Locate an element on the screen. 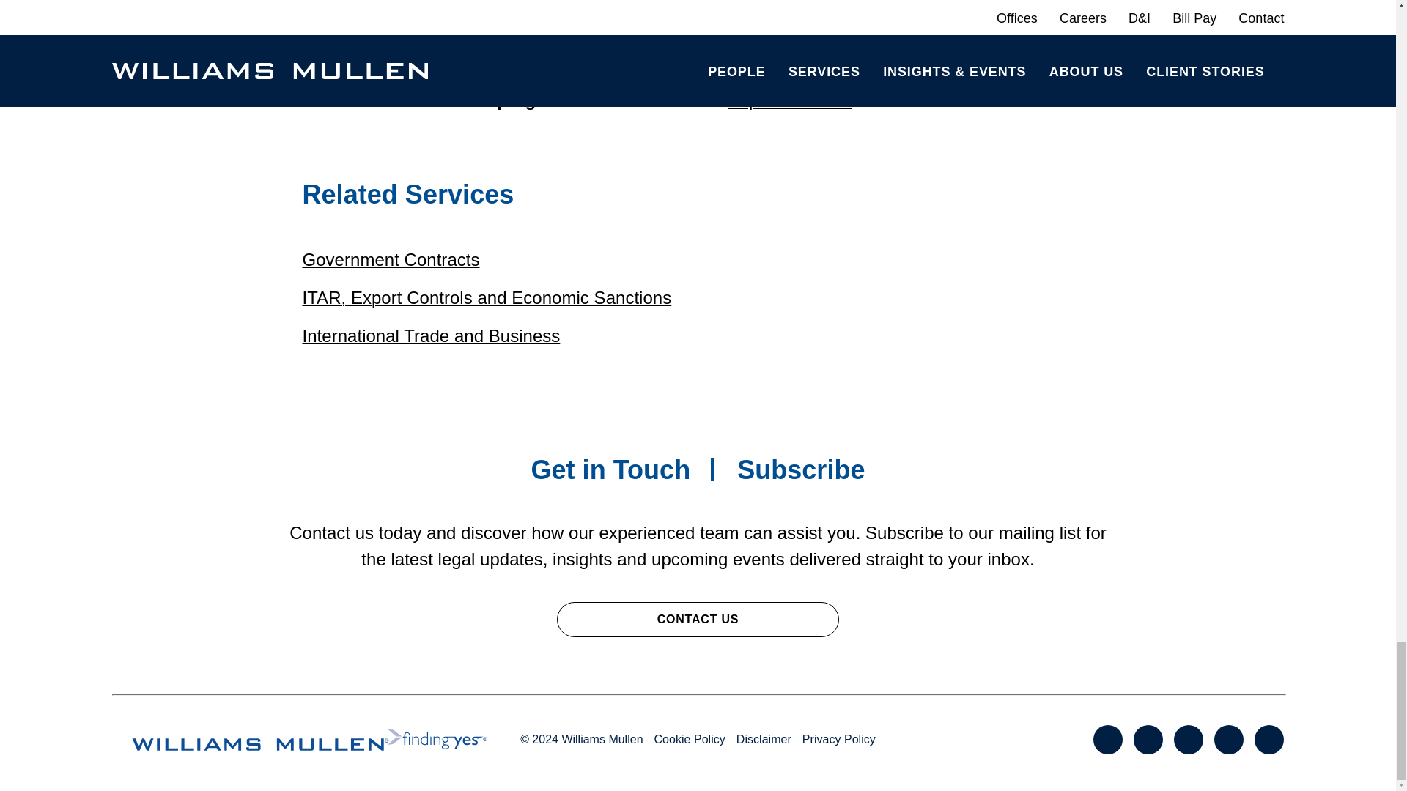 The width and height of the screenshot is (1407, 791). International Trade and Business is located at coordinates (431, 335).